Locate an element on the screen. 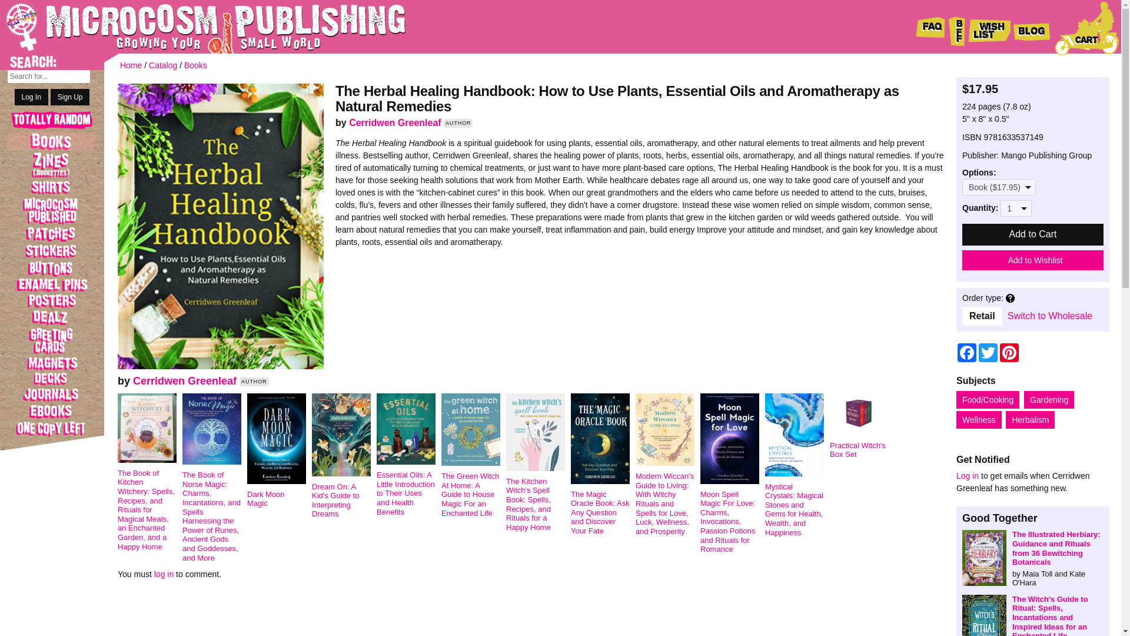 Image resolution: width=1130 pixels, height=636 pixels. Add to Wishlist is located at coordinates (1033, 260).